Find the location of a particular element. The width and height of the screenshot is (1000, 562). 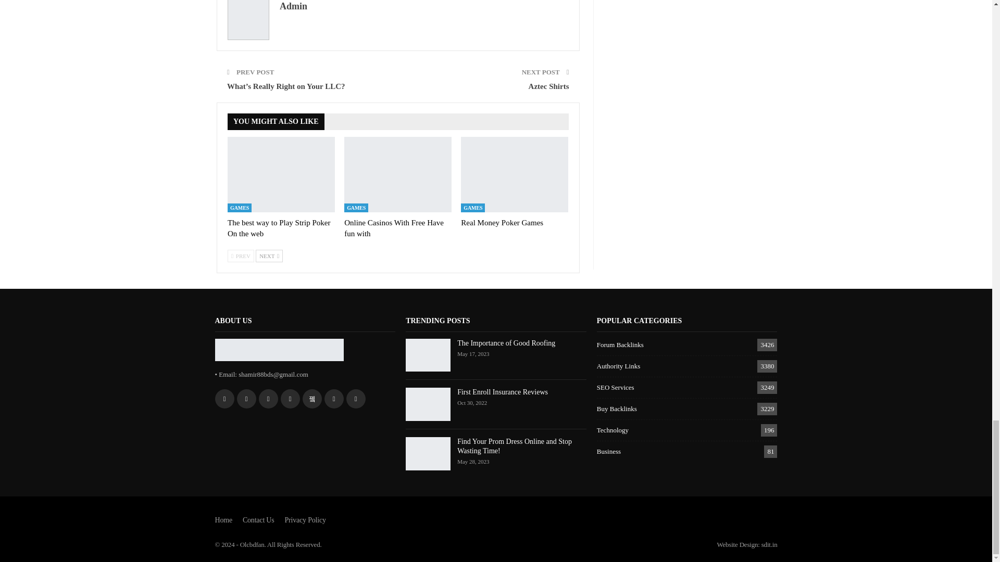

The best way to Play Strip Poker On the web is located at coordinates (281, 174).